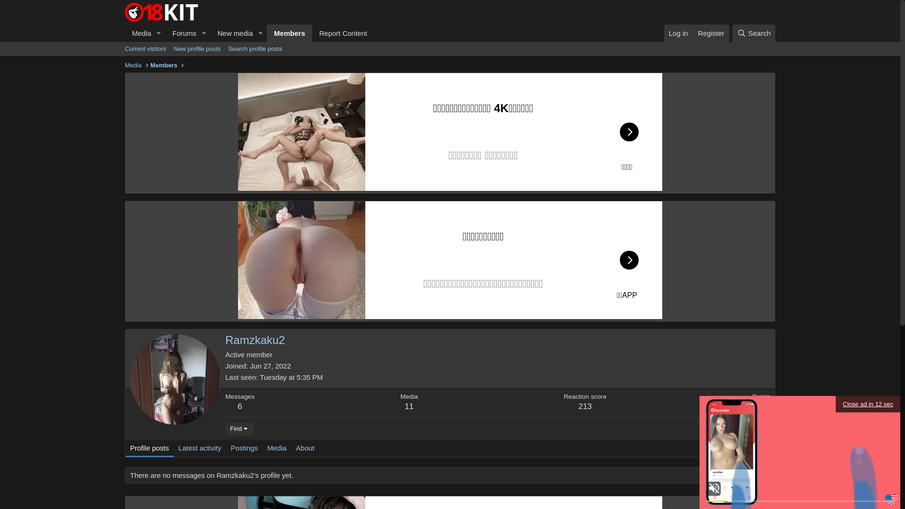  What do you see at coordinates (181, 33) in the screenshot?
I see `Forums` at bounding box center [181, 33].